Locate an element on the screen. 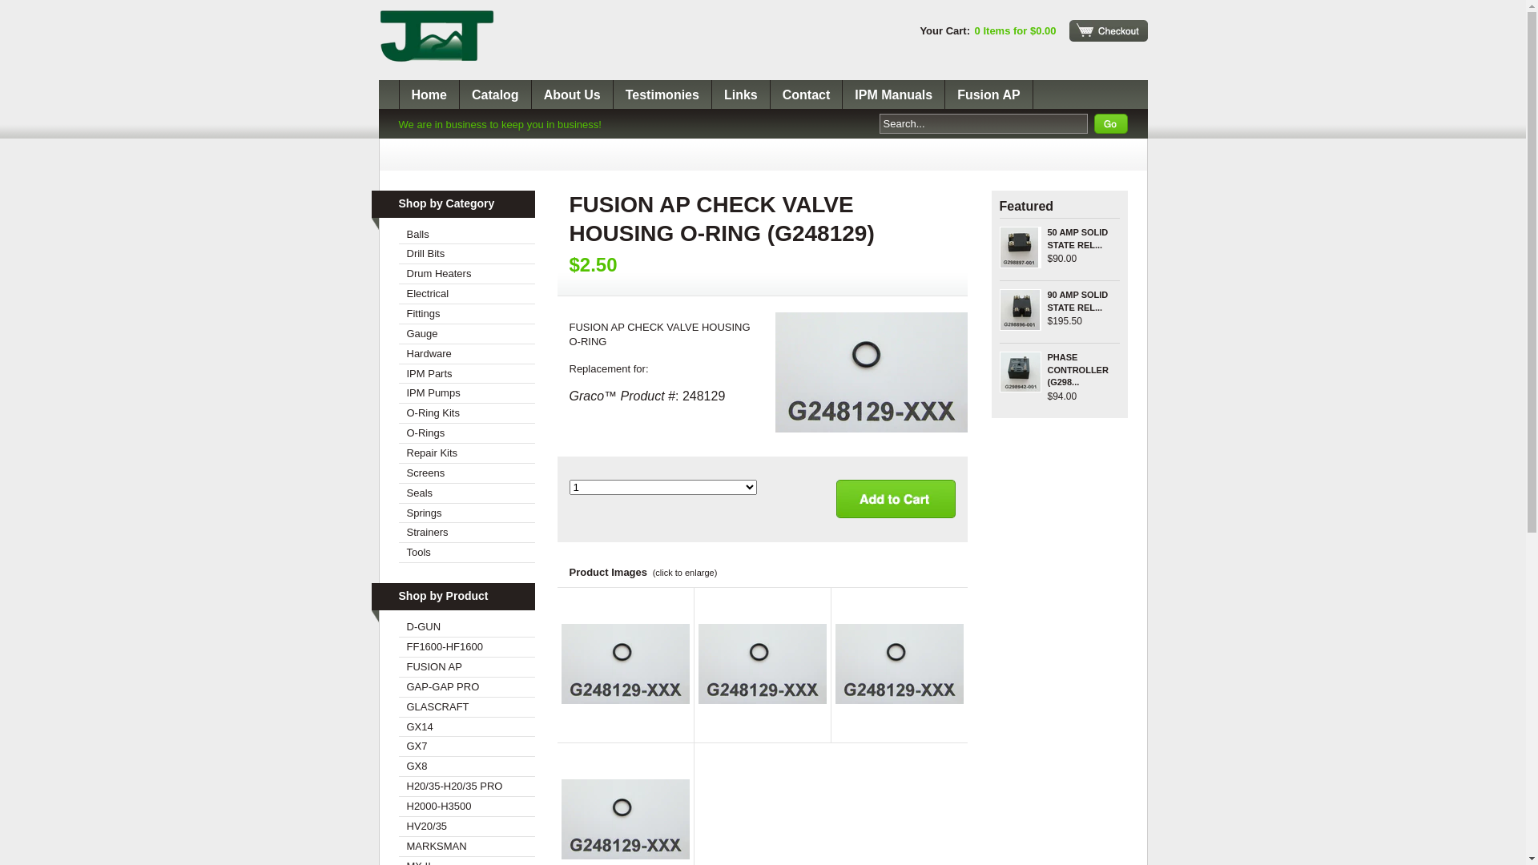  Fittings is located at coordinates (467, 314).